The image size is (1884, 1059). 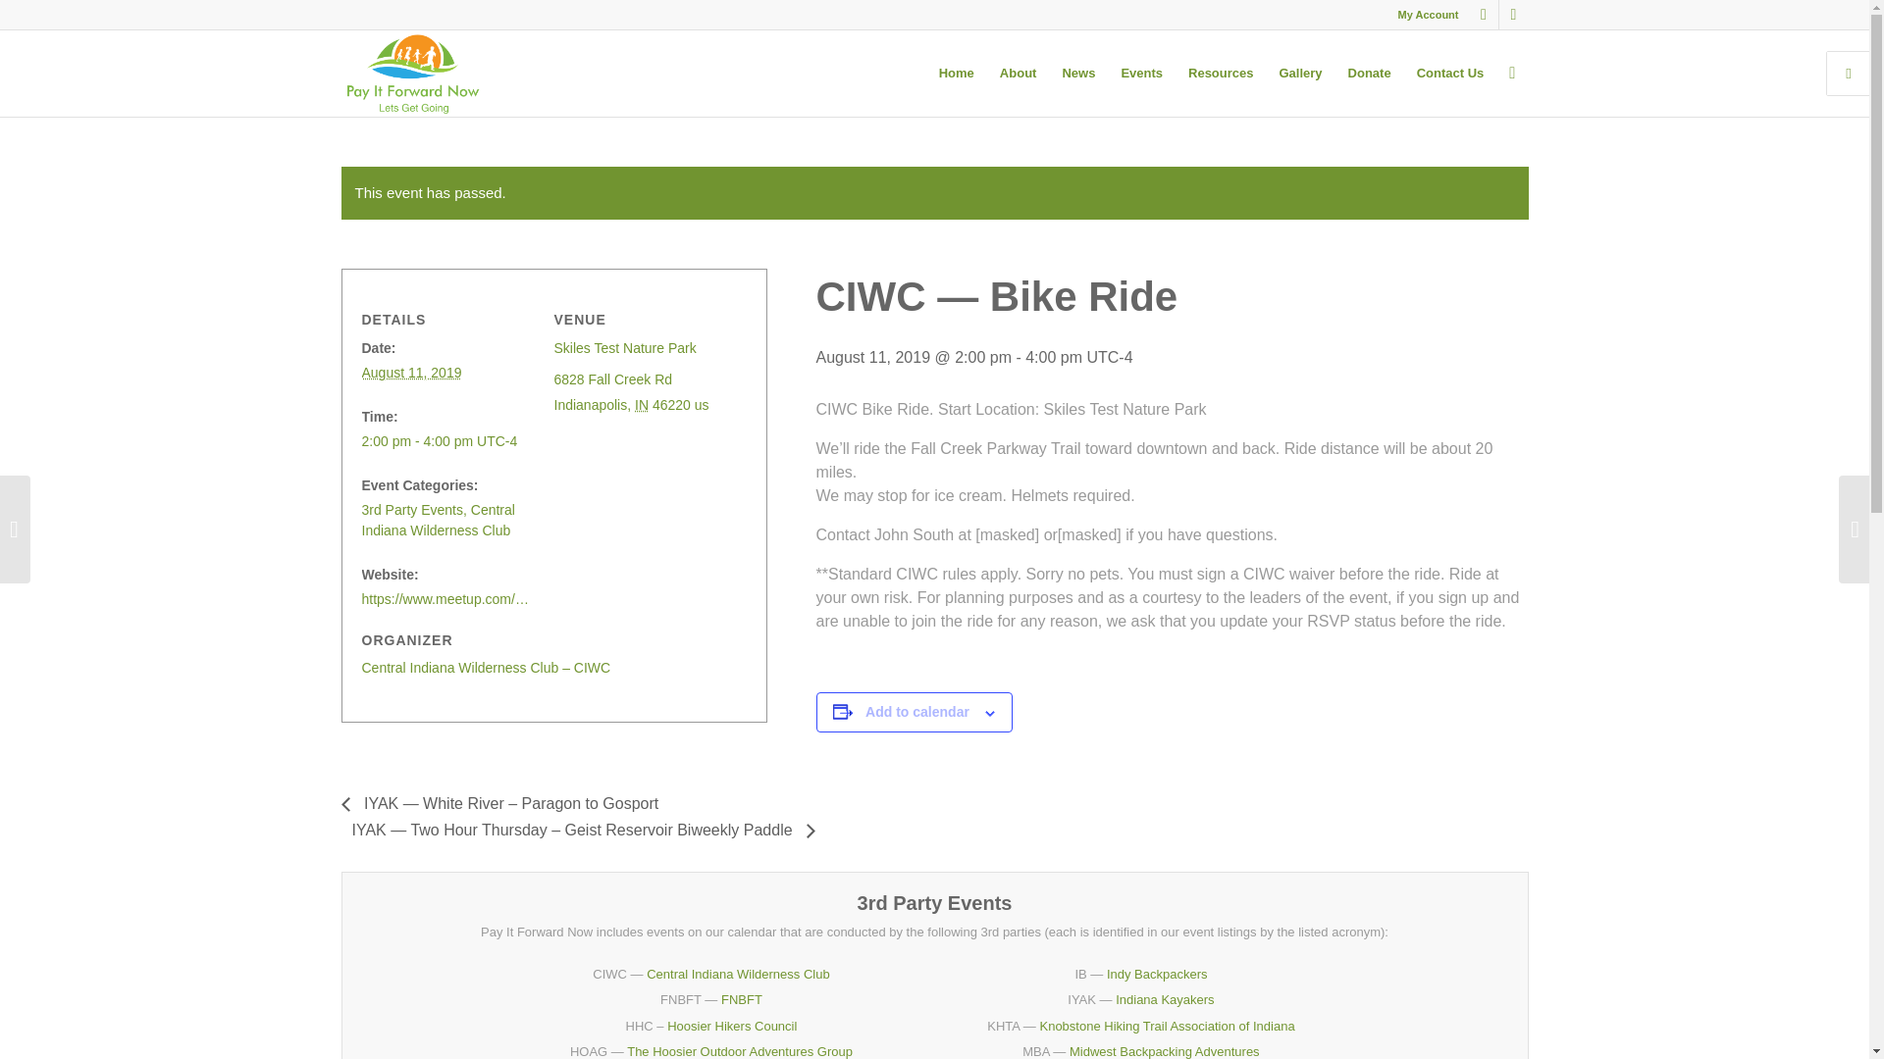 What do you see at coordinates (449, 441) in the screenshot?
I see `2019-08-11` at bounding box center [449, 441].